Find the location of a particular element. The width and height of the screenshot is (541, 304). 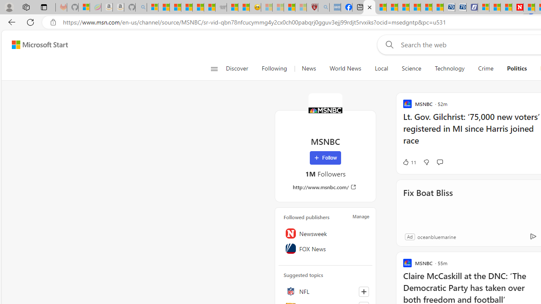

MSNBC is located at coordinates (325, 110).